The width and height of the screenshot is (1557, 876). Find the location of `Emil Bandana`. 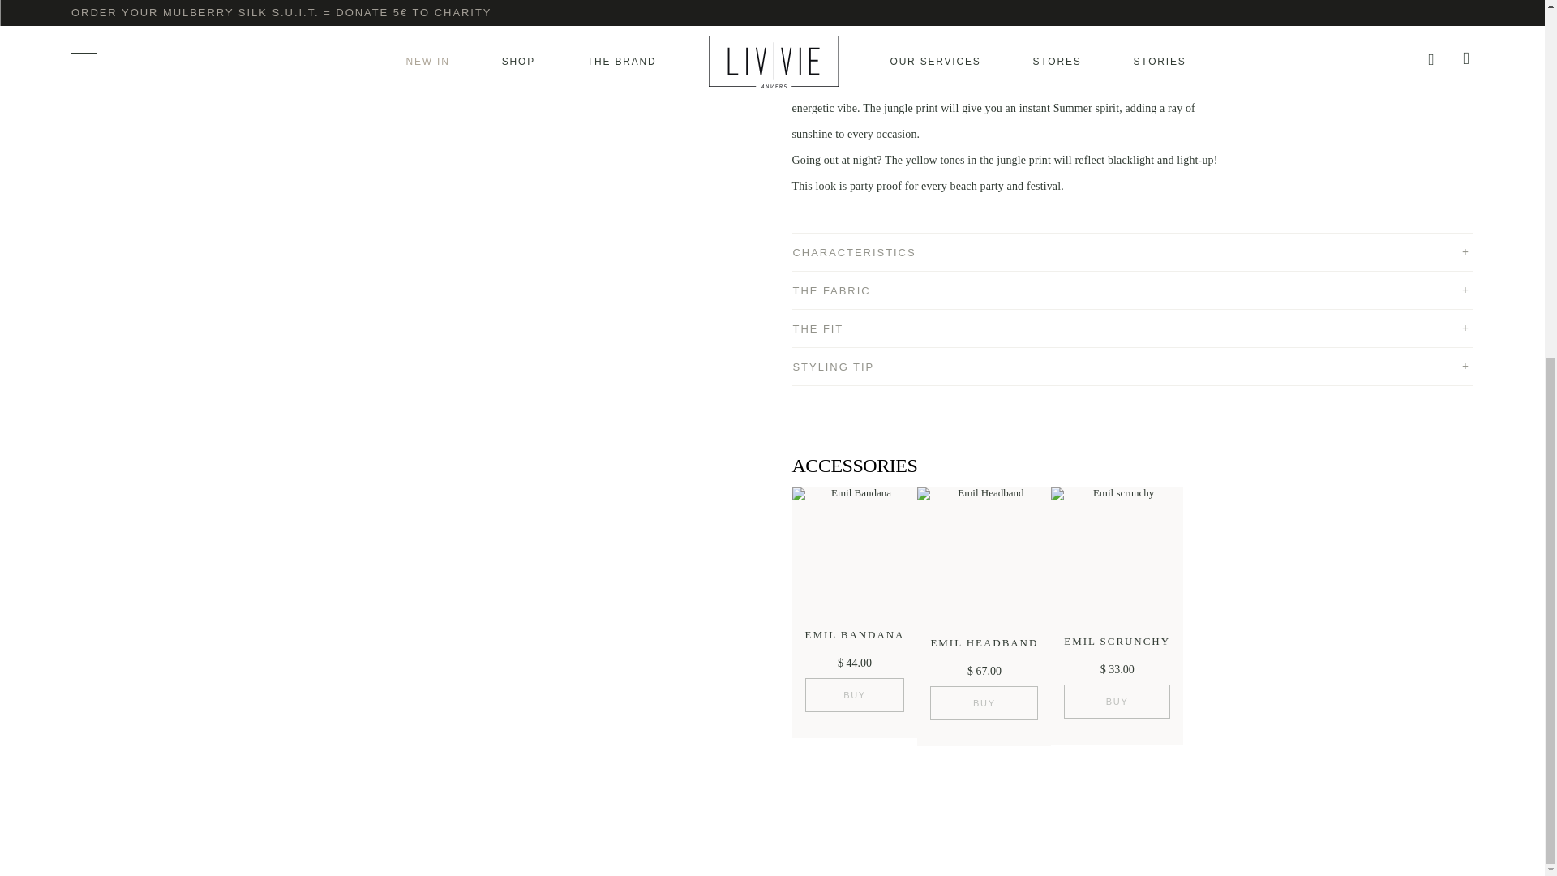

Emil Bandana is located at coordinates (853, 553).